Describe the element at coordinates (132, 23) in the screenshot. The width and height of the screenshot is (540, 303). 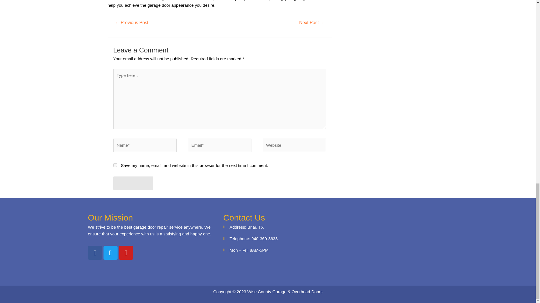
I see `The Guide to a Clean Garage` at that location.